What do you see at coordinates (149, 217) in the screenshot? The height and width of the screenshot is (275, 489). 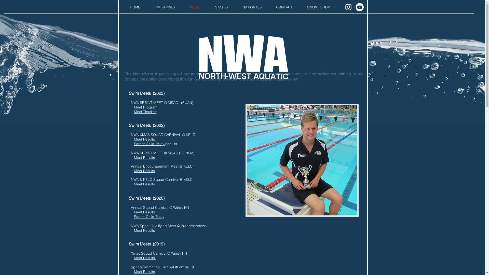 I see `Parent-Child Relay` at bounding box center [149, 217].